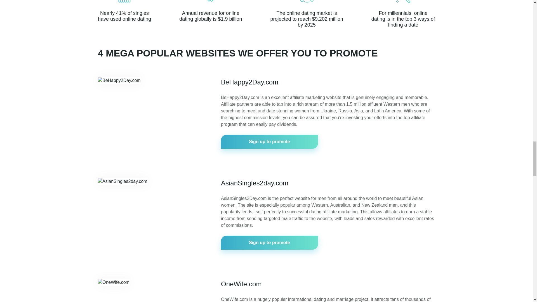 The width and height of the screenshot is (537, 302). I want to click on Sign up to promote, so click(269, 243).